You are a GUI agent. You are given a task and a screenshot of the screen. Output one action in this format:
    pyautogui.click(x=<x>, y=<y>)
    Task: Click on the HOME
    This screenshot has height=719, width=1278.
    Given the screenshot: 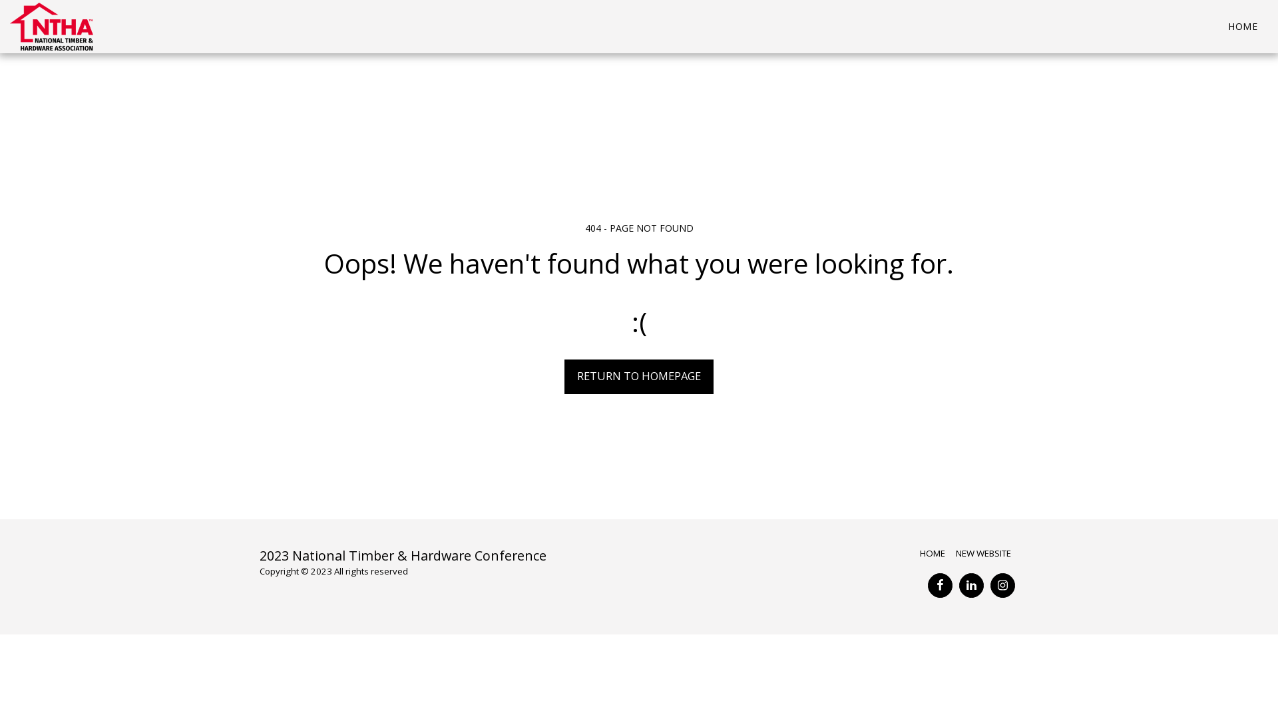 What is the action you would take?
    pyautogui.click(x=1243, y=27)
    